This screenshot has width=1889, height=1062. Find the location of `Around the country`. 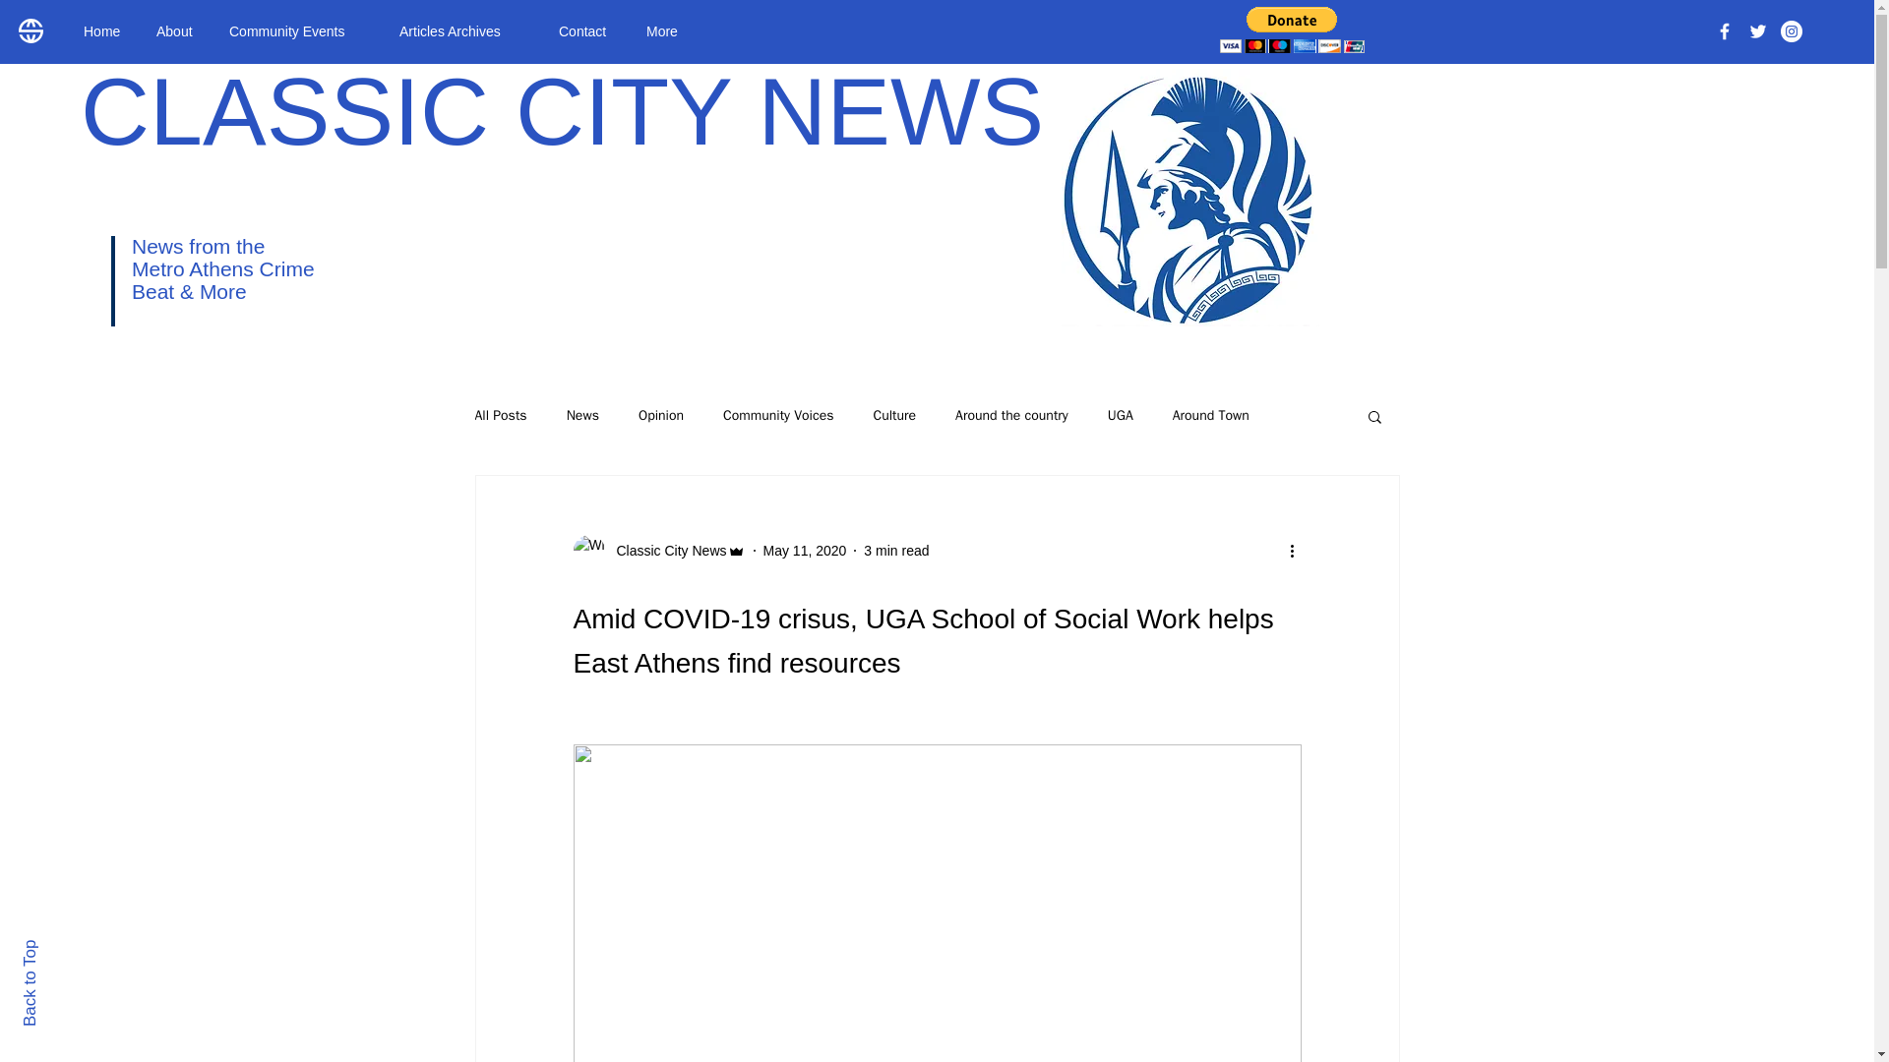

Around the country is located at coordinates (1011, 415).